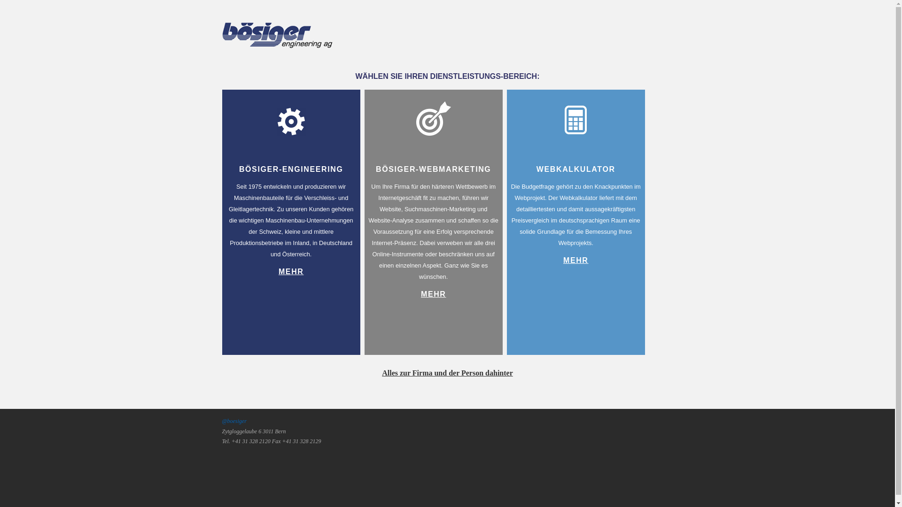  I want to click on Alles zur Firma und der Person dahinter, so click(447, 373).